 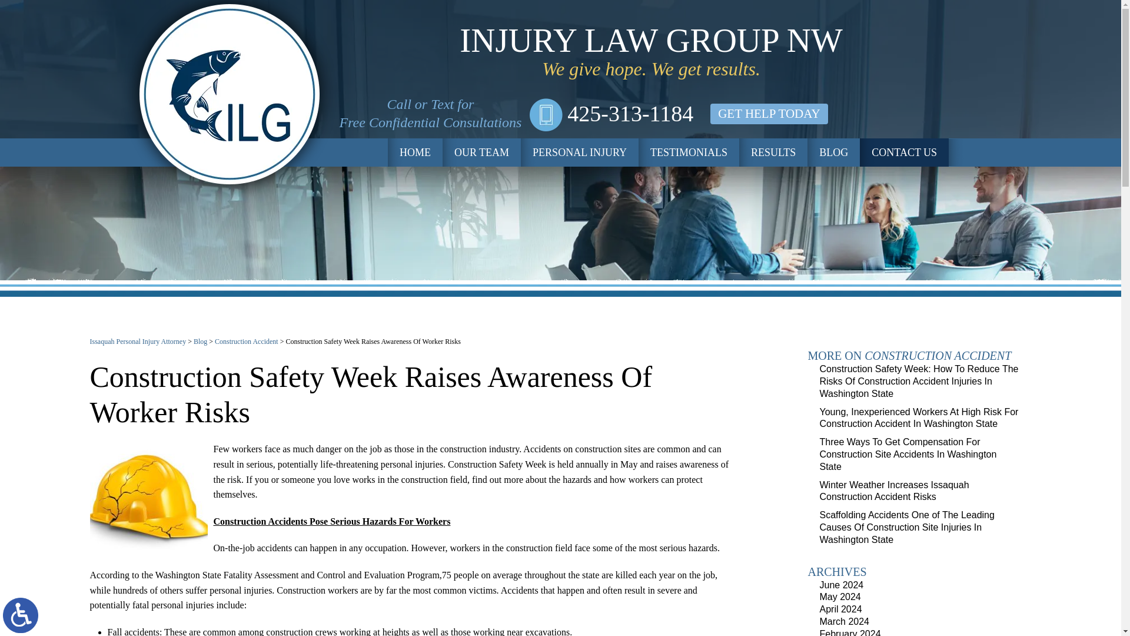 I want to click on TESTIMONIALS, so click(x=689, y=152).